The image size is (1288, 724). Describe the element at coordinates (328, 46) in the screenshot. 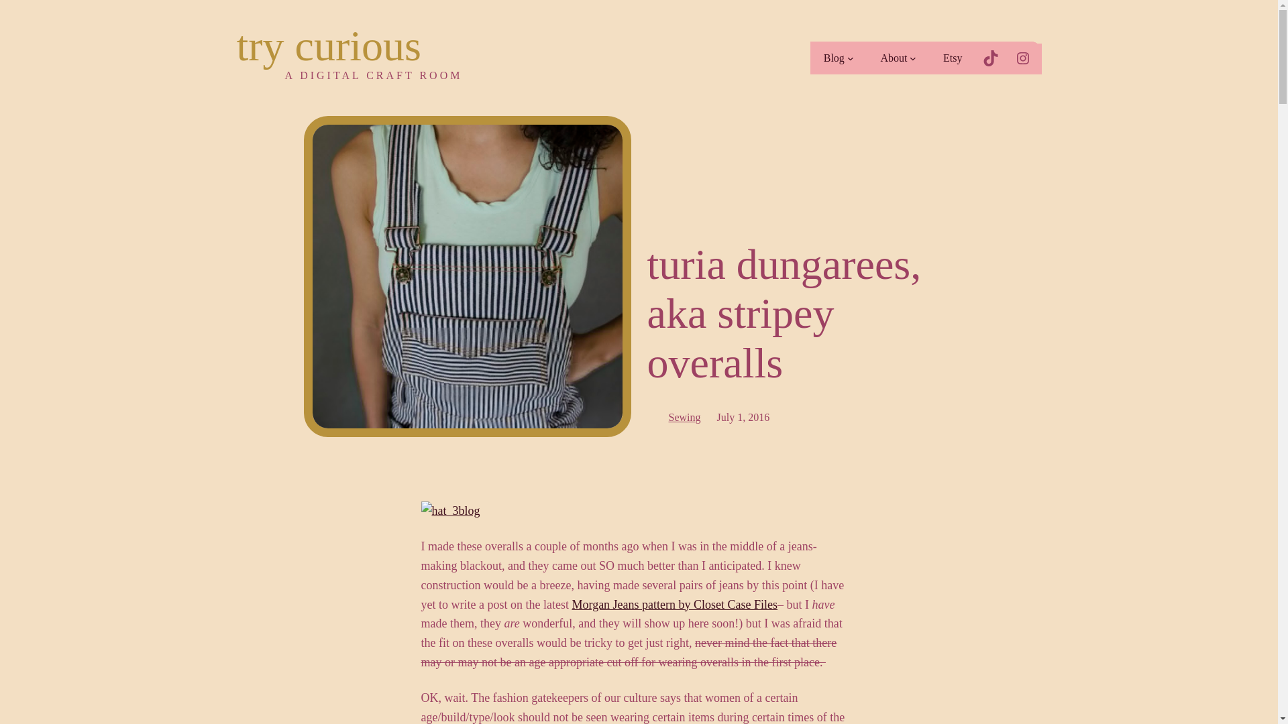

I see `try curious` at that location.